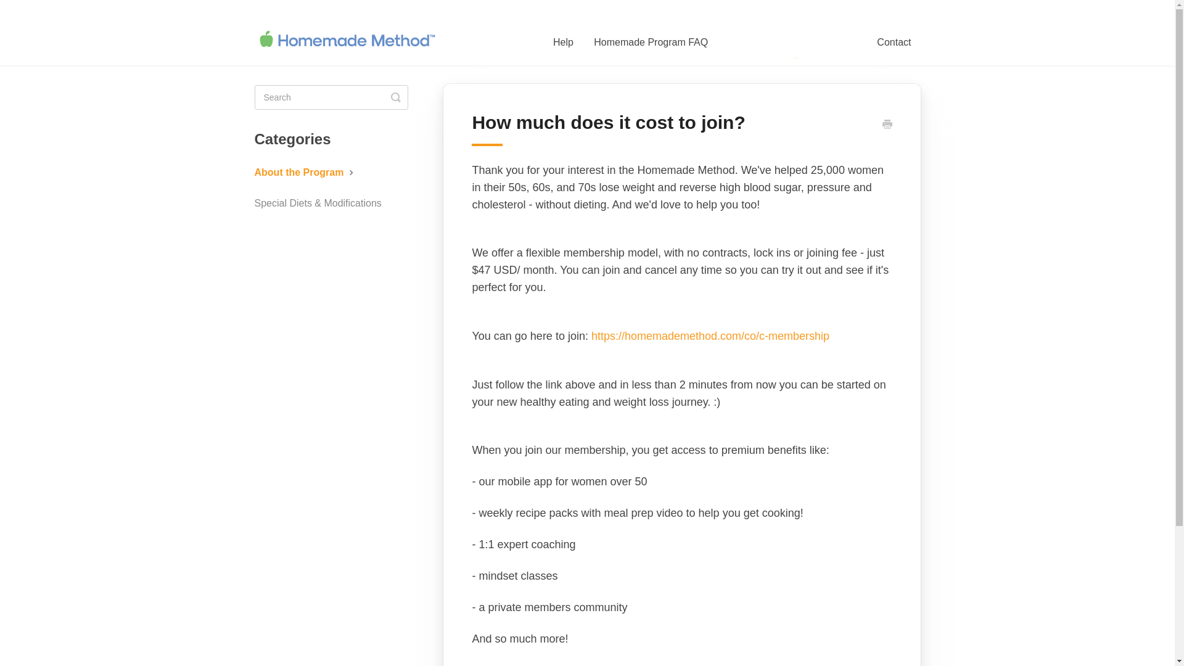 The height and width of the screenshot is (666, 1184). Describe the element at coordinates (894, 43) in the screenshot. I see `Contact` at that location.